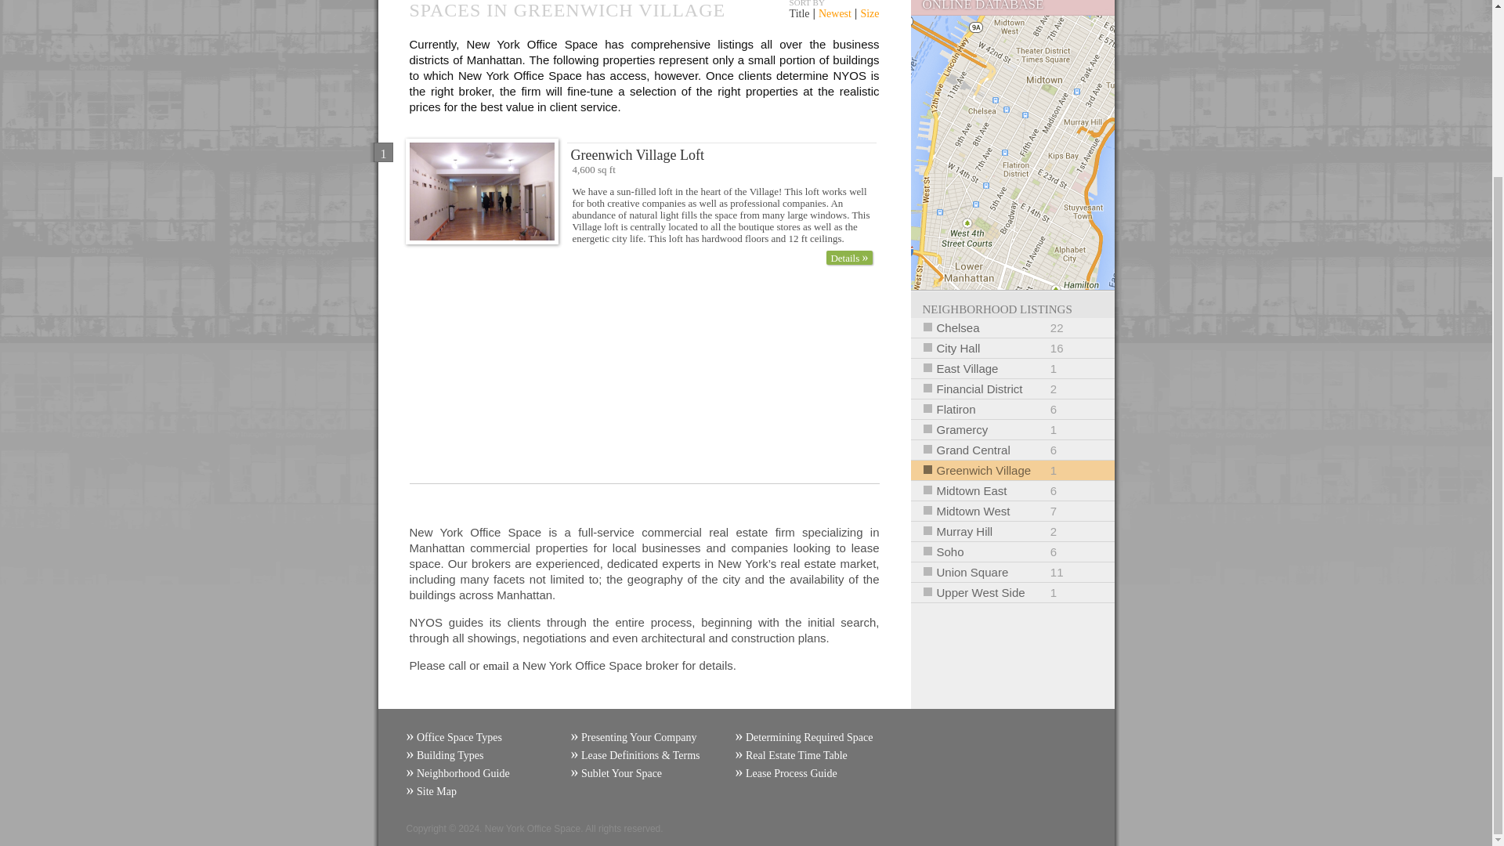 The width and height of the screenshot is (1504, 846). I want to click on Sort by Title, so click(1012, 368).